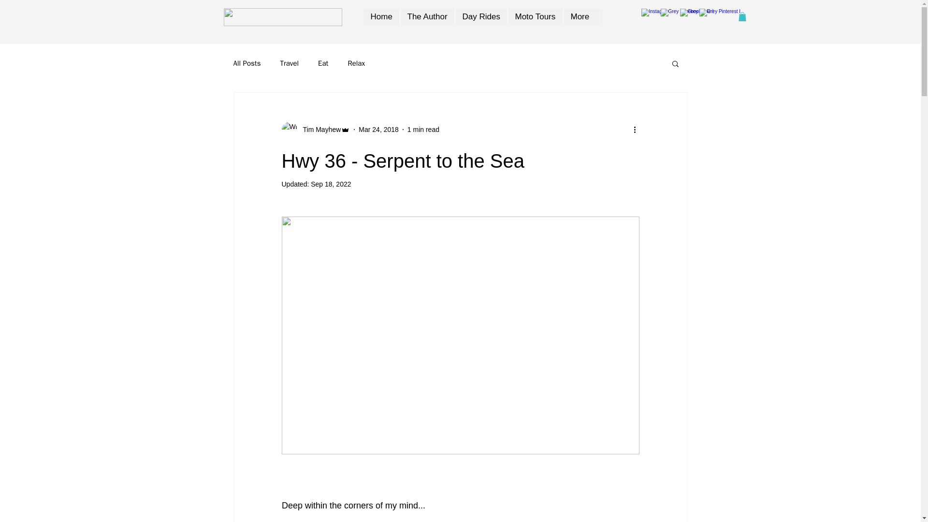  I want to click on Tim Mayhew, so click(319, 130).